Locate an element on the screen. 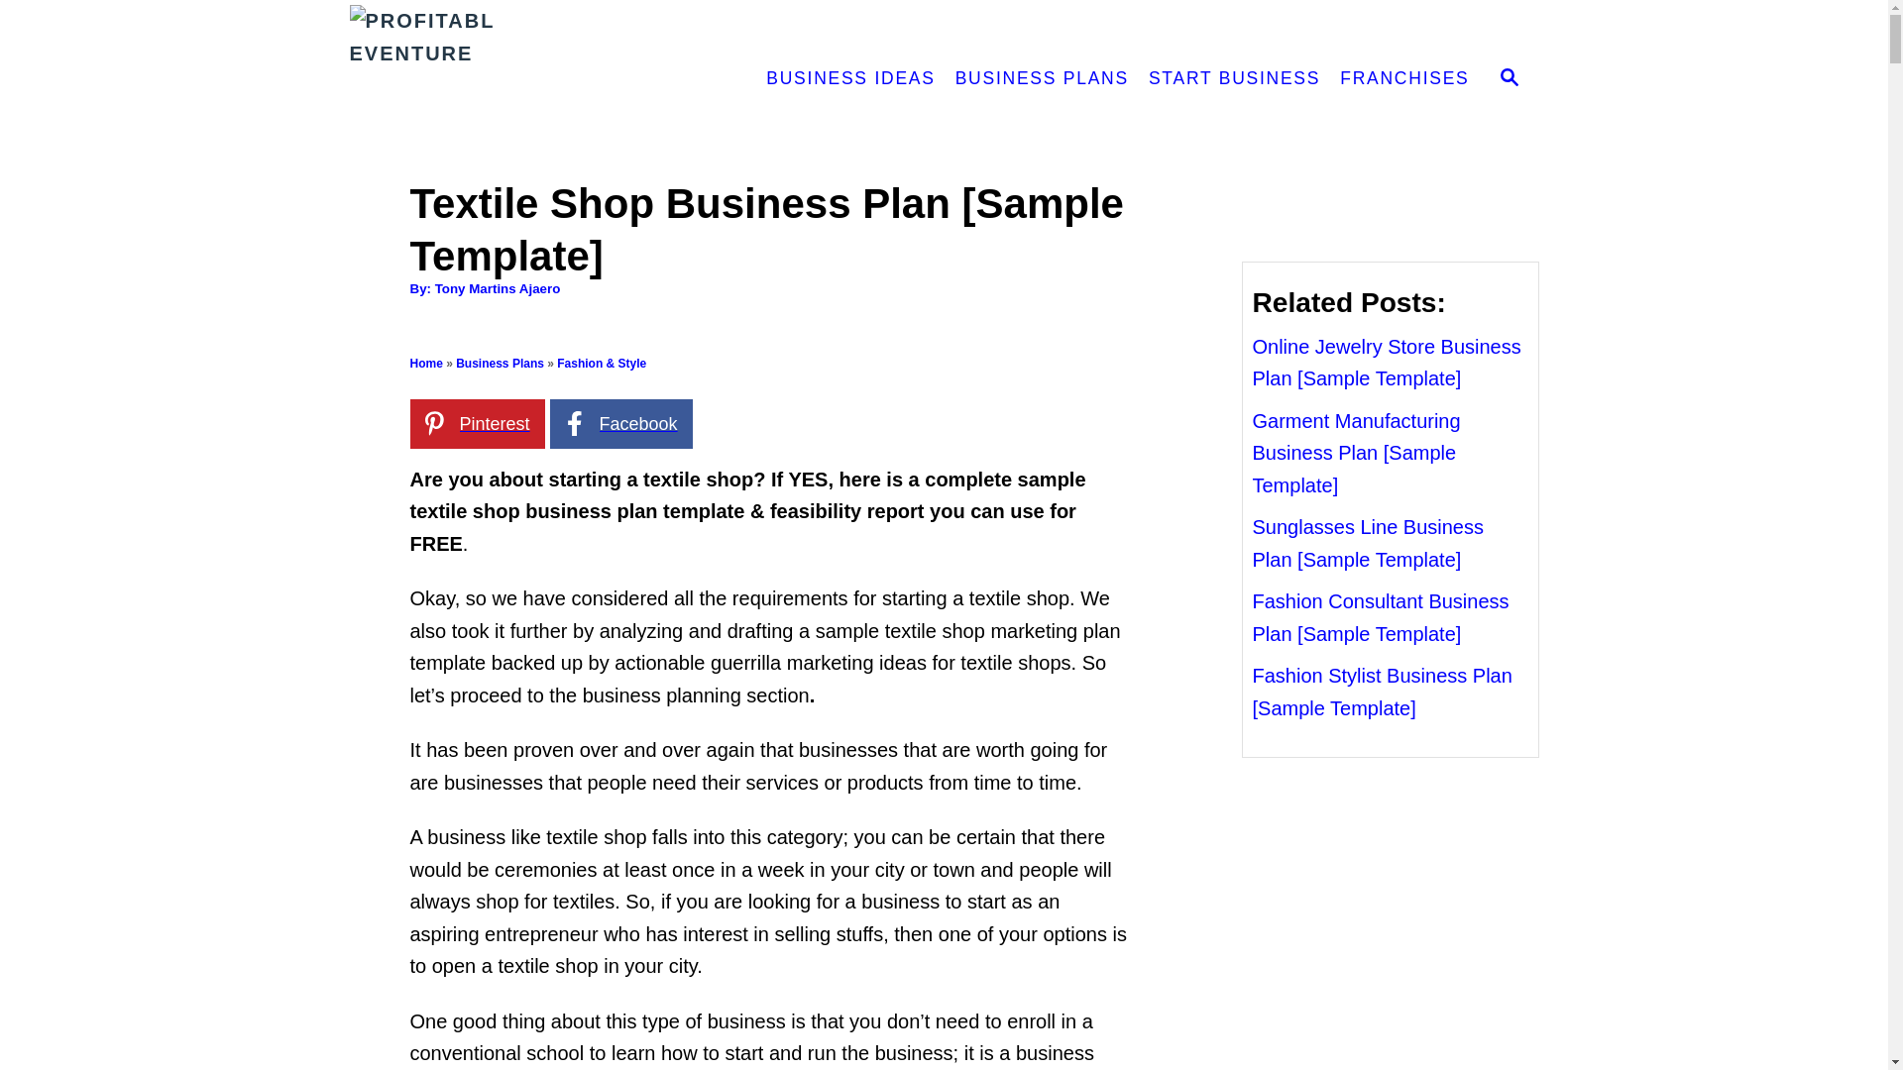  Facebook is located at coordinates (620, 423).